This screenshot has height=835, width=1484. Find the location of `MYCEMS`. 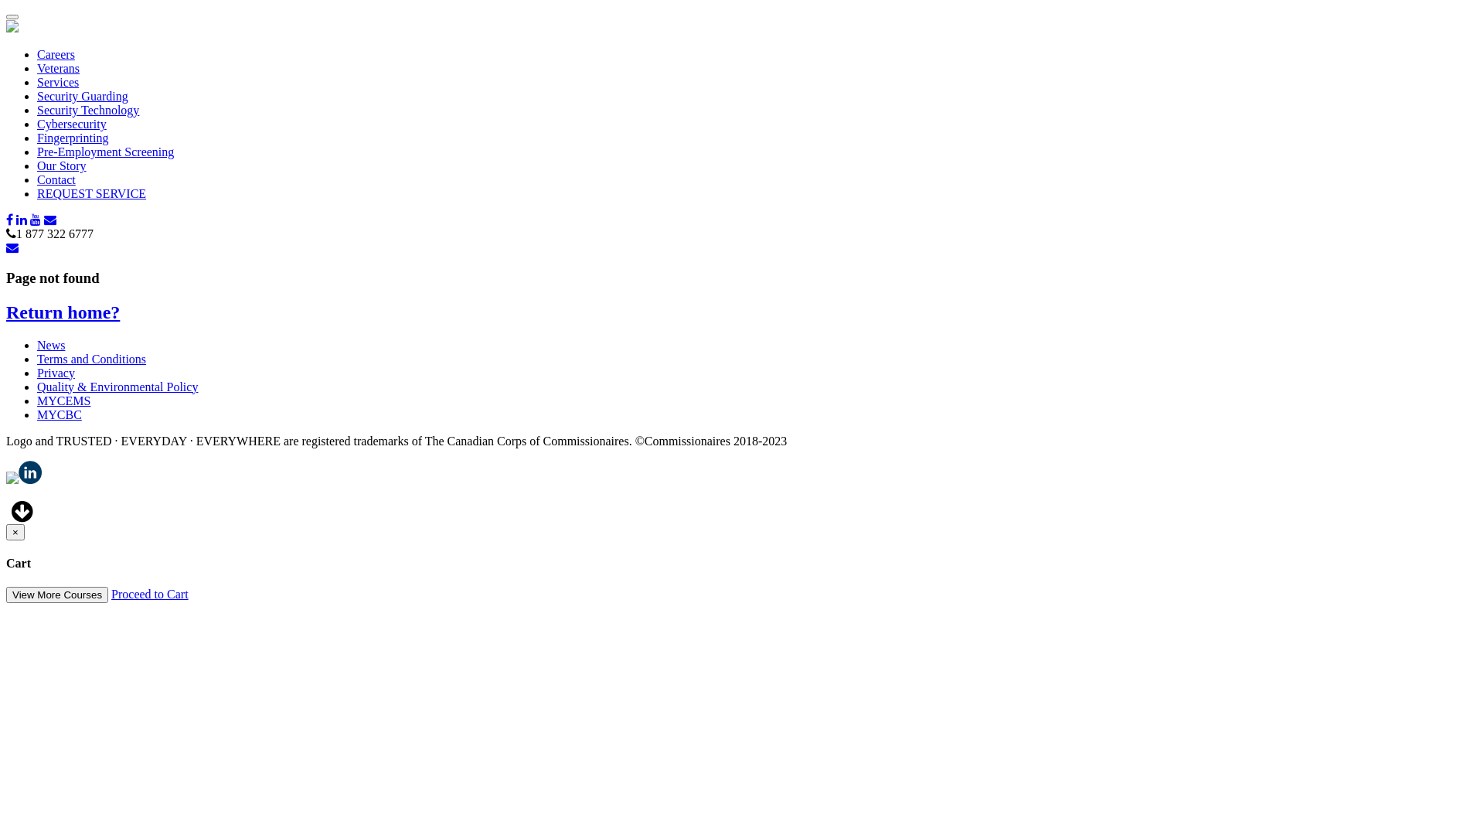

MYCEMS is located at coordinates (63, 400).